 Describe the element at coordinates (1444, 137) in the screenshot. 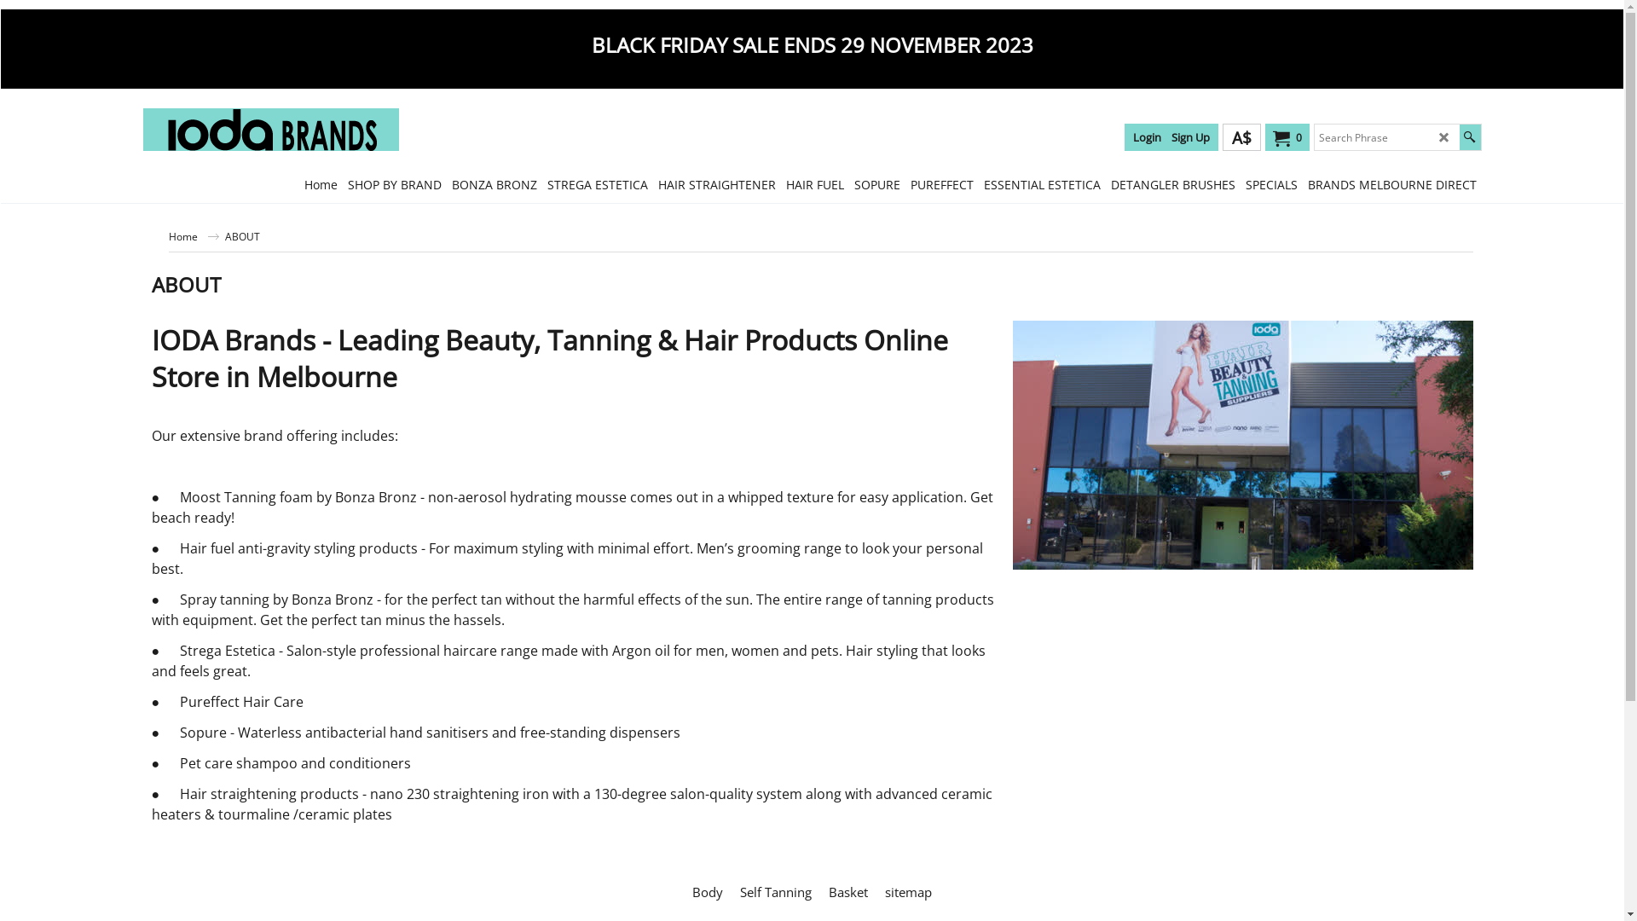

I see `LD_CANCEL` at that location.